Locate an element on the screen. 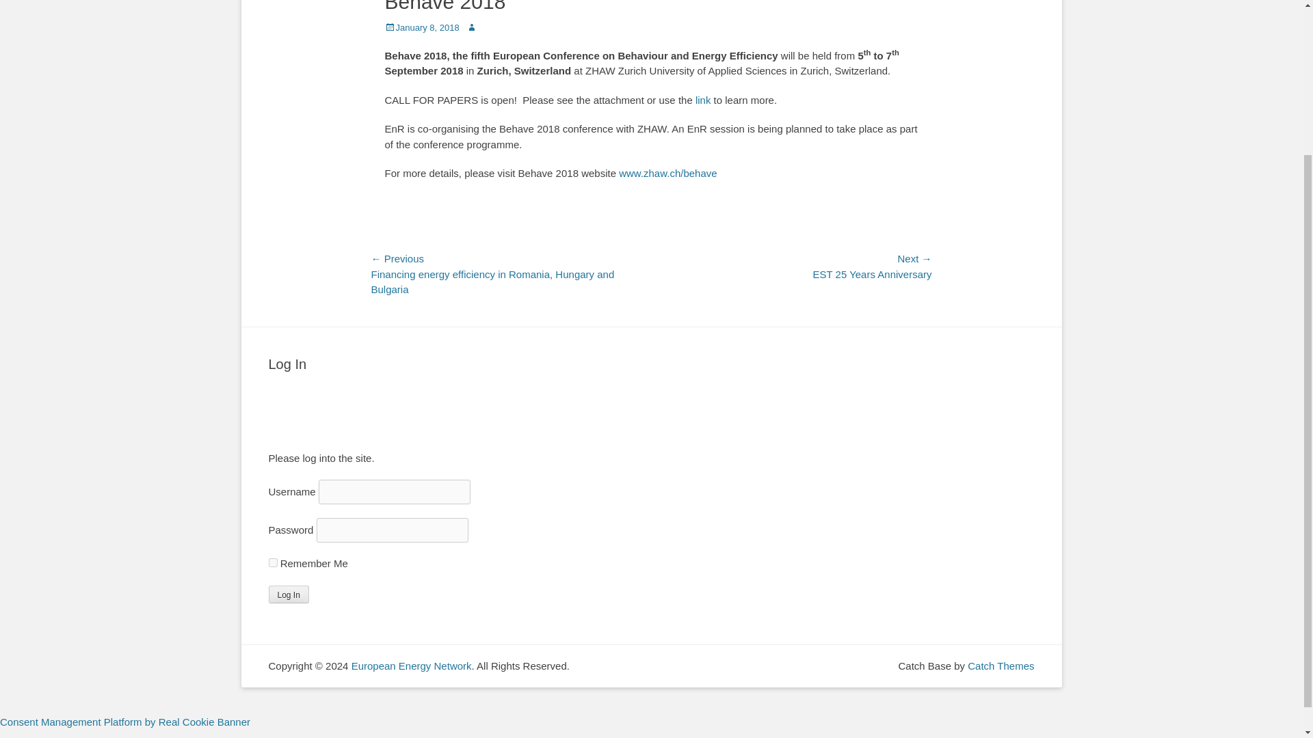 The height and width of the screenshot is (738, 1313). forever is located at coordinates (272, 562).